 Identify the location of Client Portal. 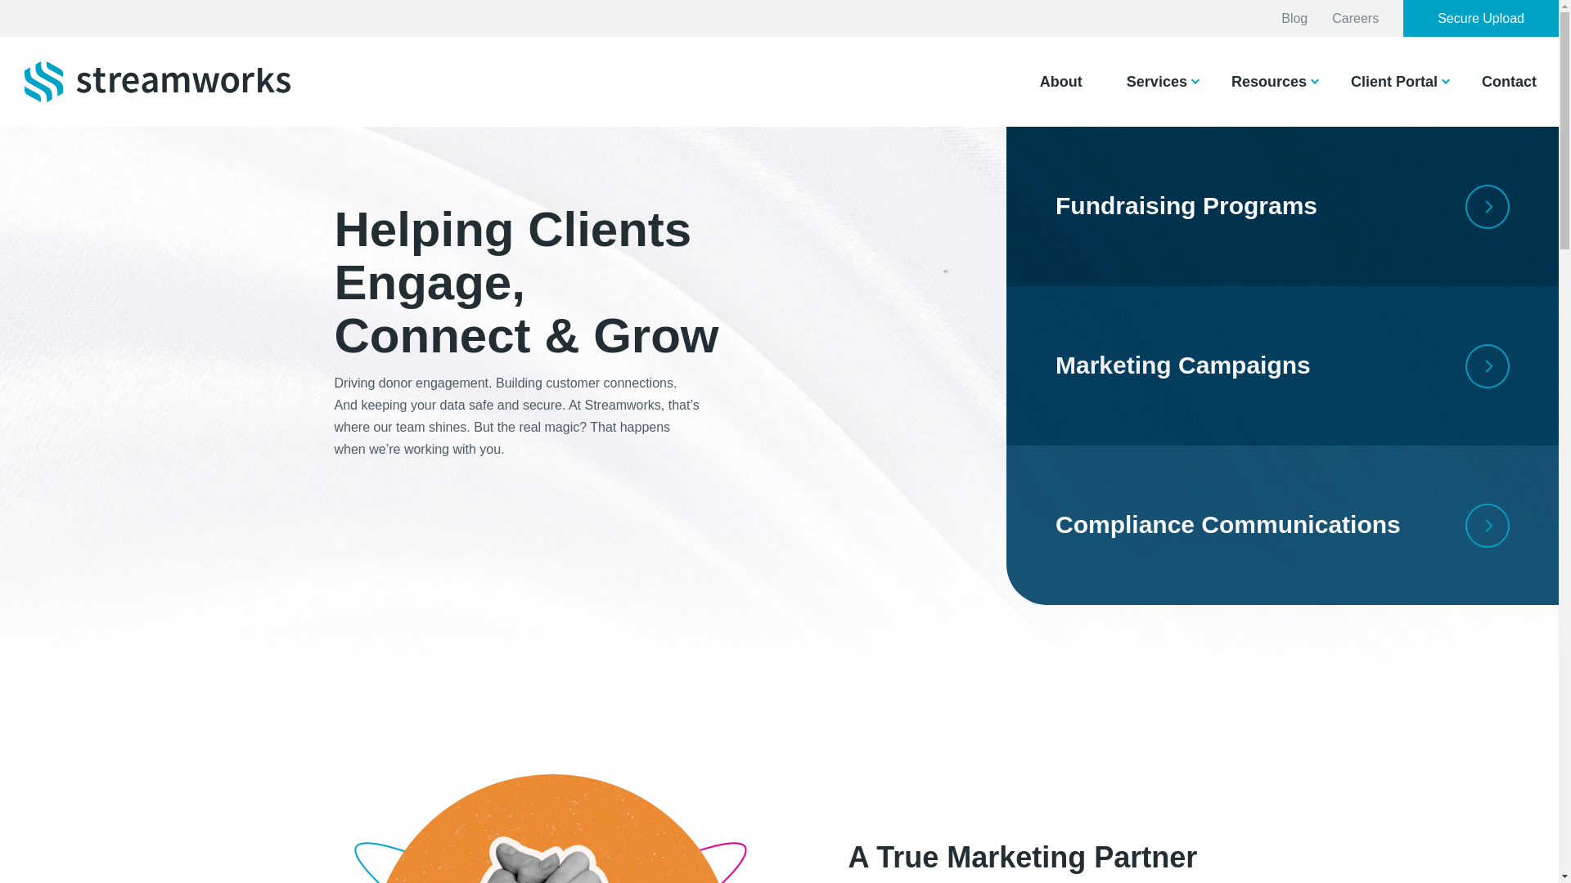
(1394, 82).